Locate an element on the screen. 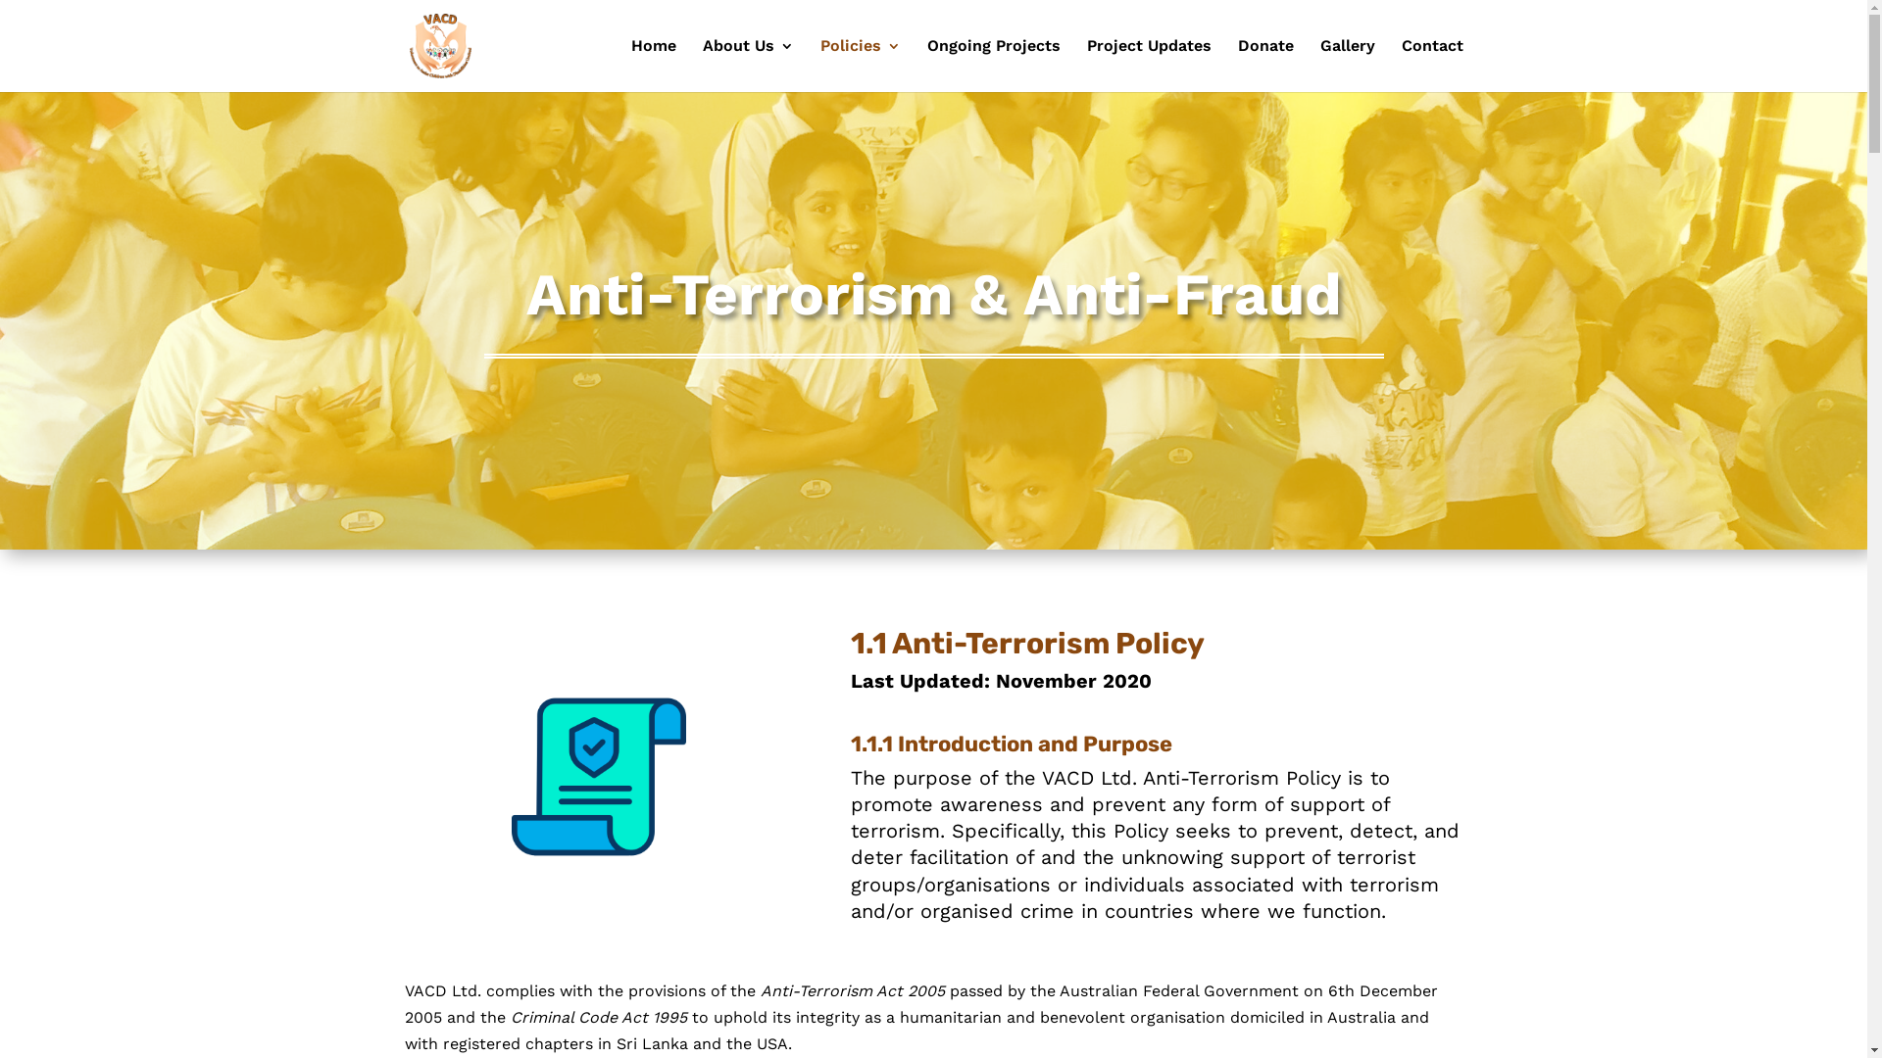 The height and width of the screenshot is (1058, 1882). Home is located at coordinates (654, 66).